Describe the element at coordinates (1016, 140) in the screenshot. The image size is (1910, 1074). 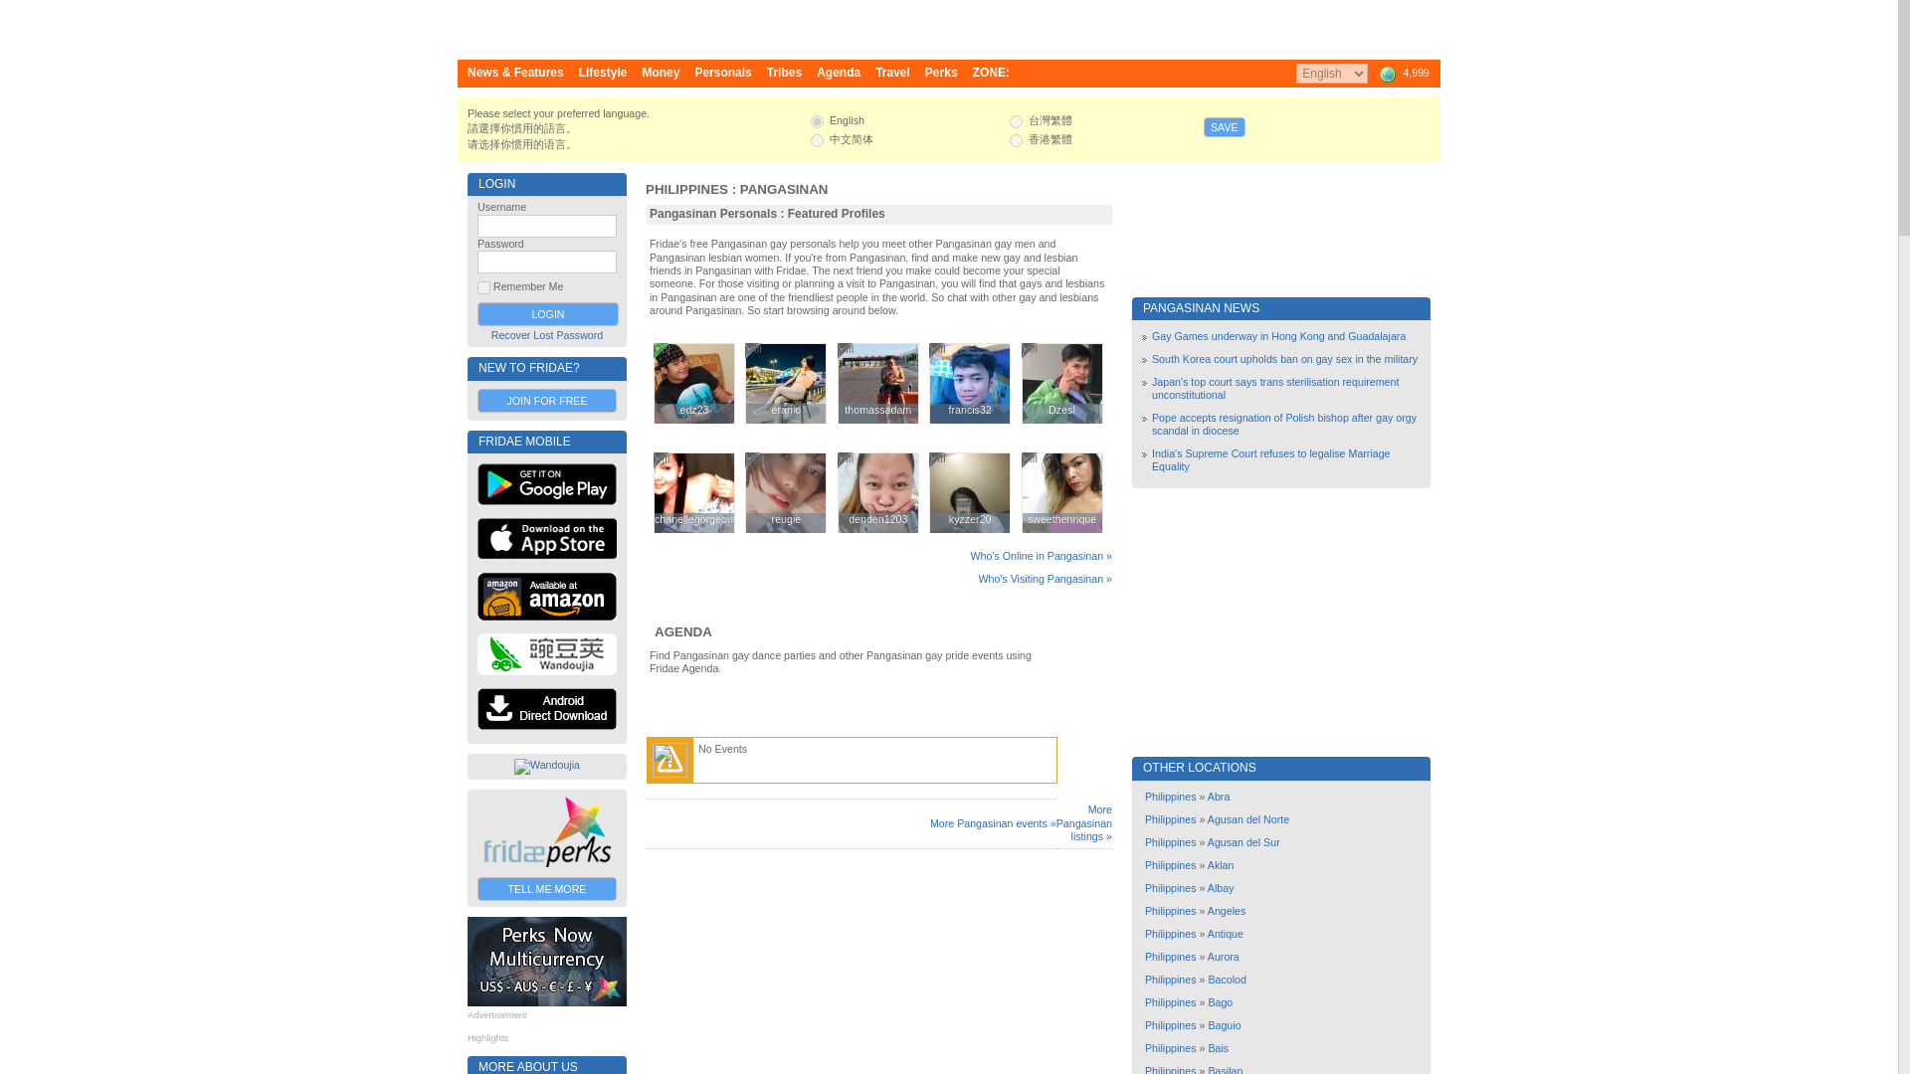
I see `hk` at that location.